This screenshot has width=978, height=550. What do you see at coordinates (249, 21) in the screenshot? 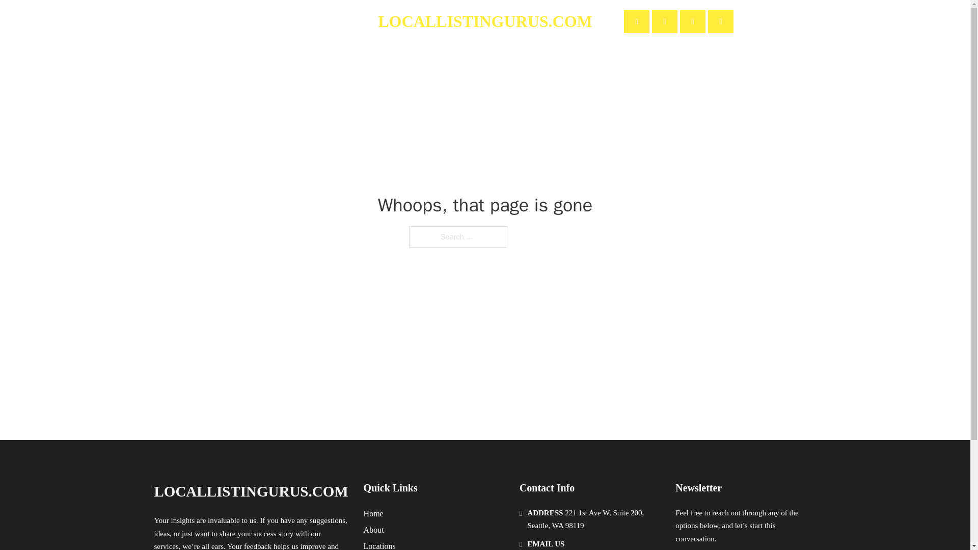
I see `Home` at bounding box center [249, 21].